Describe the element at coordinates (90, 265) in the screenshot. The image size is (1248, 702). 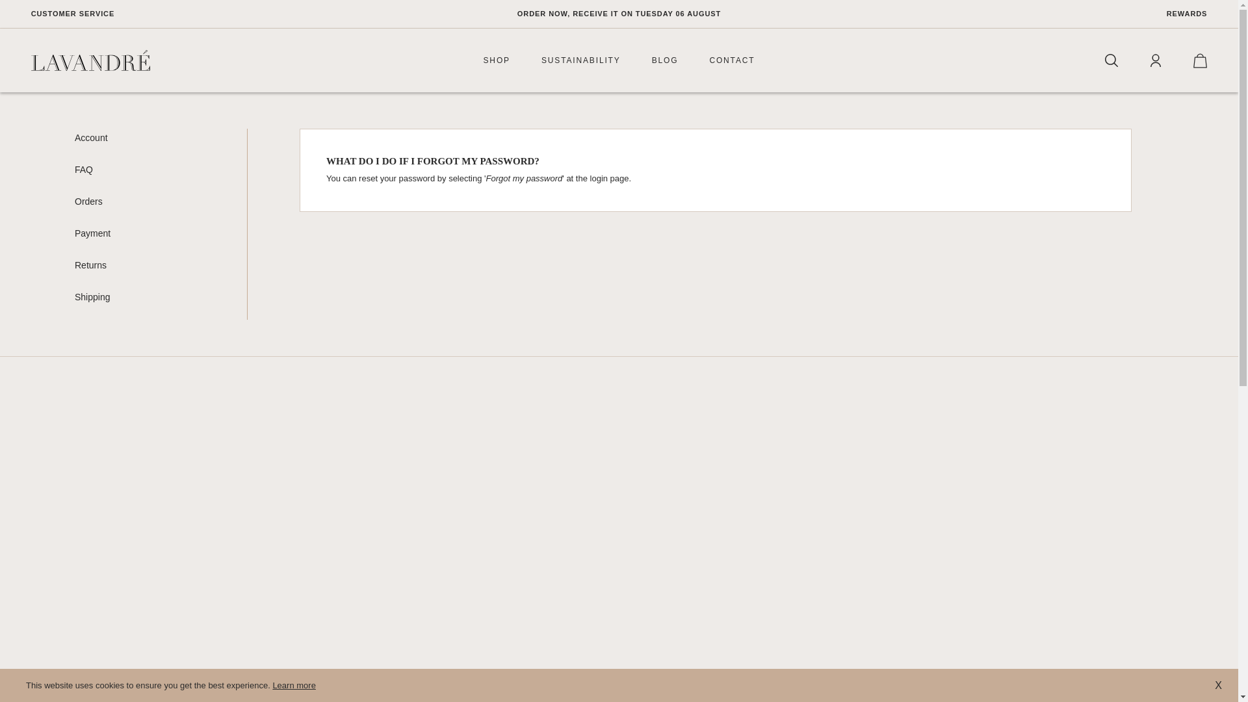
I see `Returns` at that location.